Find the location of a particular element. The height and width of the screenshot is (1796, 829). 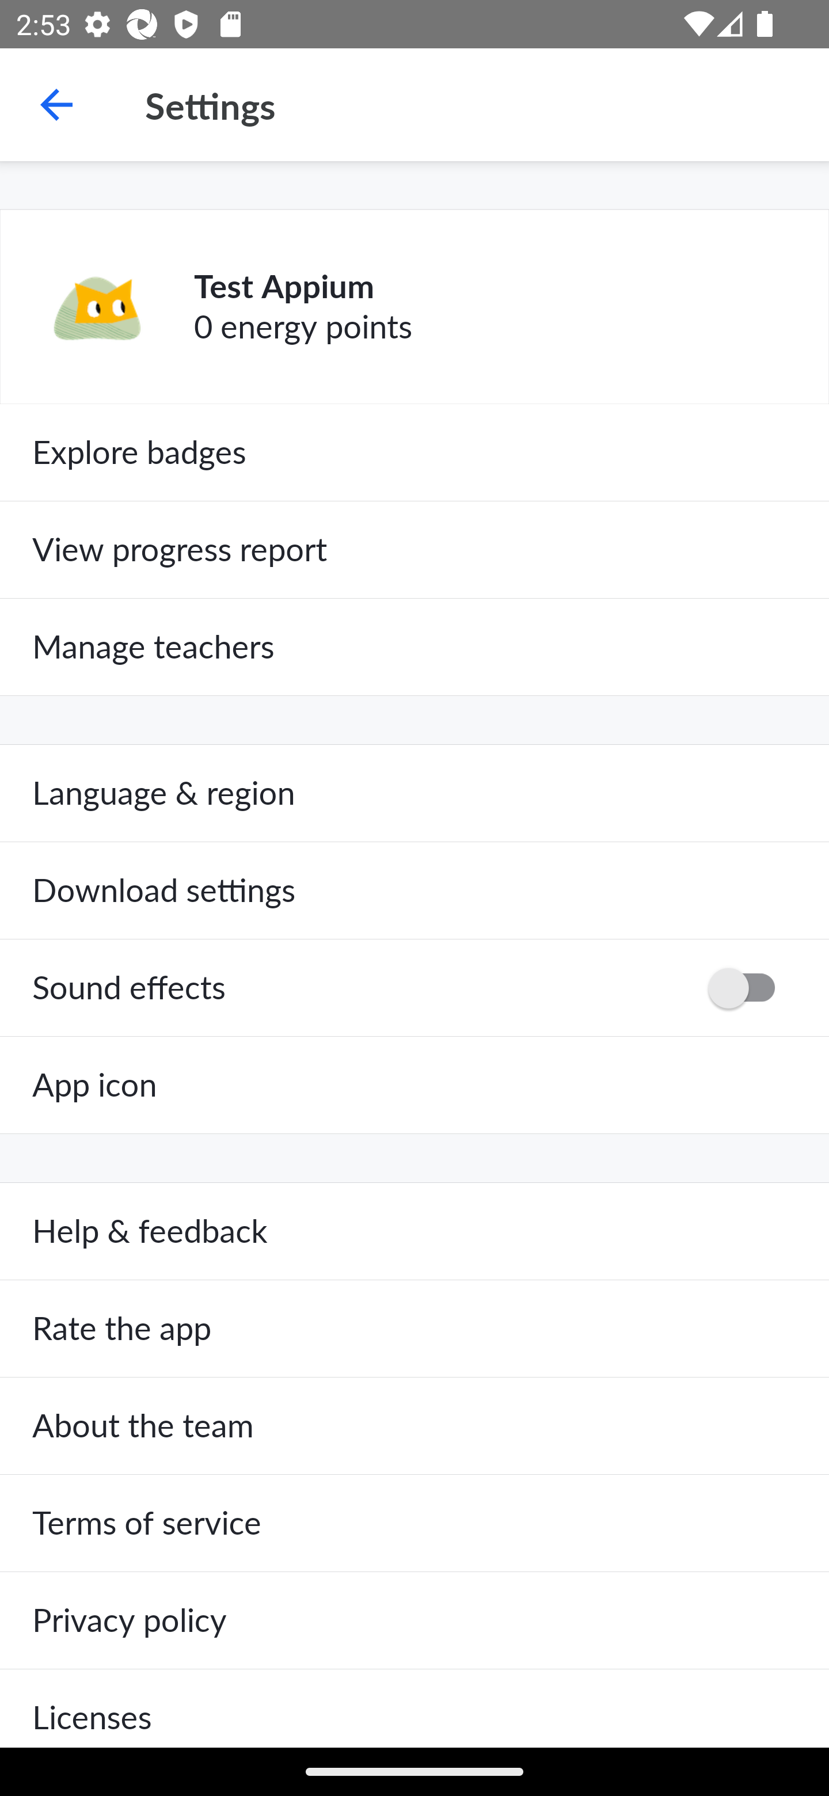

Download settings is located at coordinates (414, 891).